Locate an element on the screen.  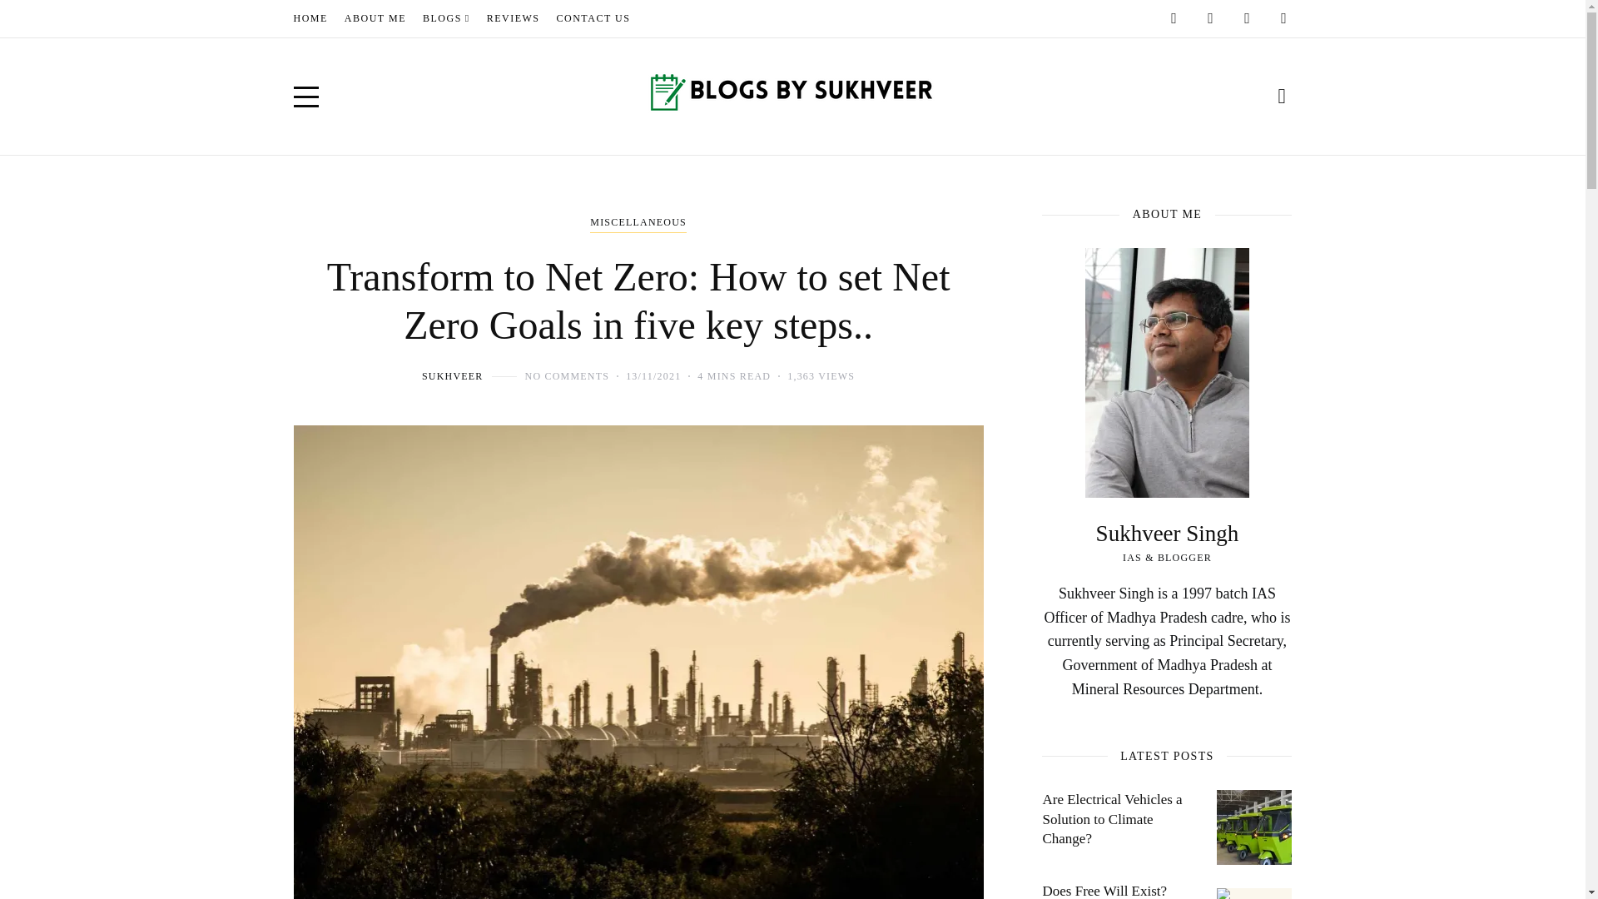
HOME is located at coordinates (310, 18).